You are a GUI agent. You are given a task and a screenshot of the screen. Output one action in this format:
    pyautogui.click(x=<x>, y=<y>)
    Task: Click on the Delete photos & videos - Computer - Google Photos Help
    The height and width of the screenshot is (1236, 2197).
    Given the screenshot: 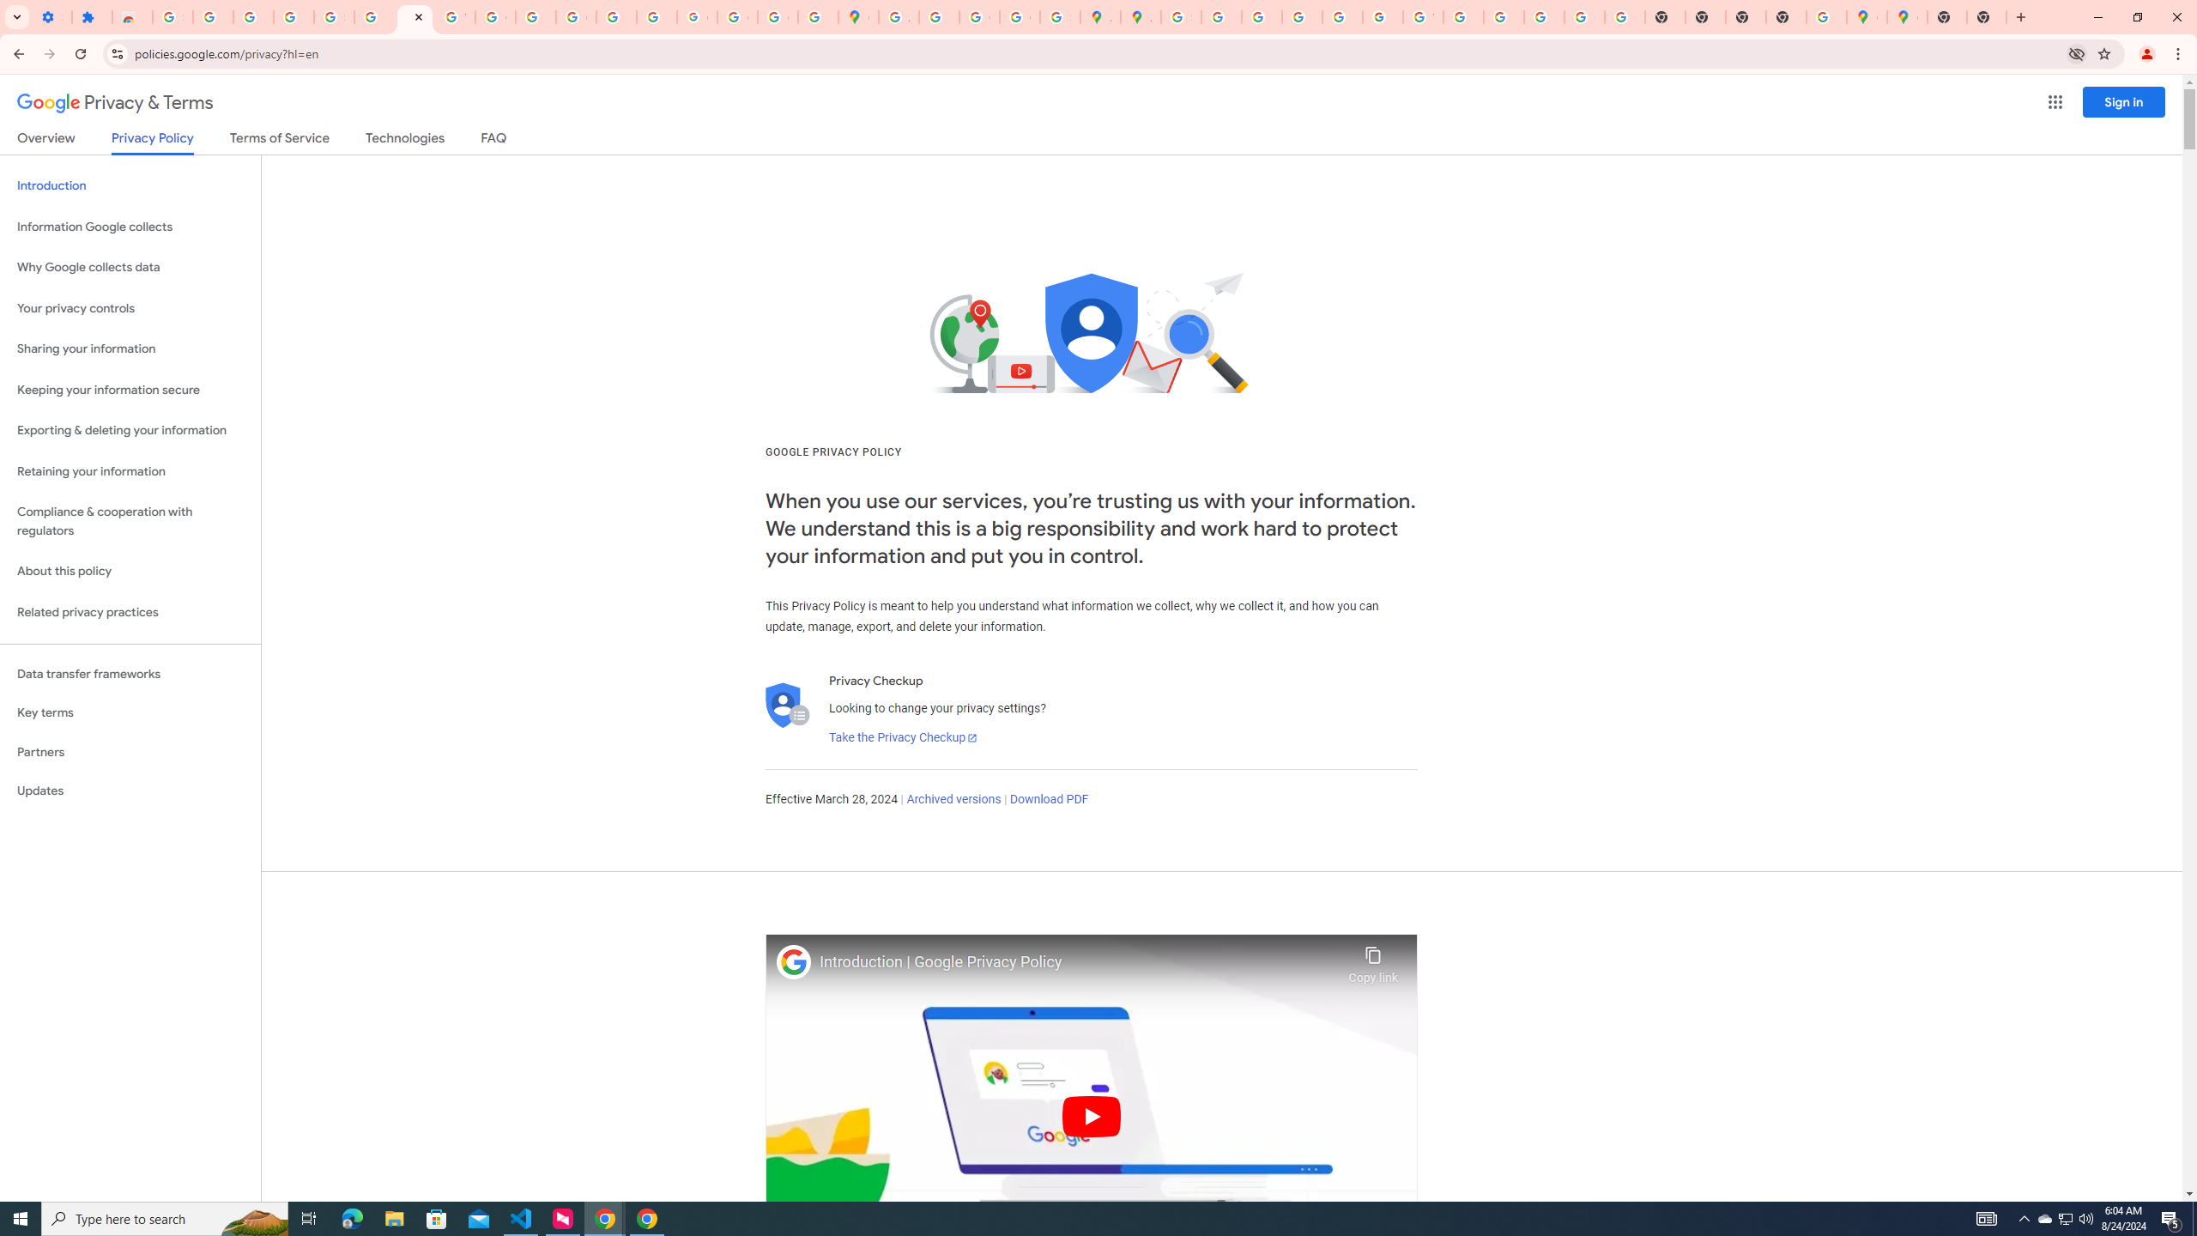 What is the action you would take?
    pyautogui.click(x=213, y=17)
    